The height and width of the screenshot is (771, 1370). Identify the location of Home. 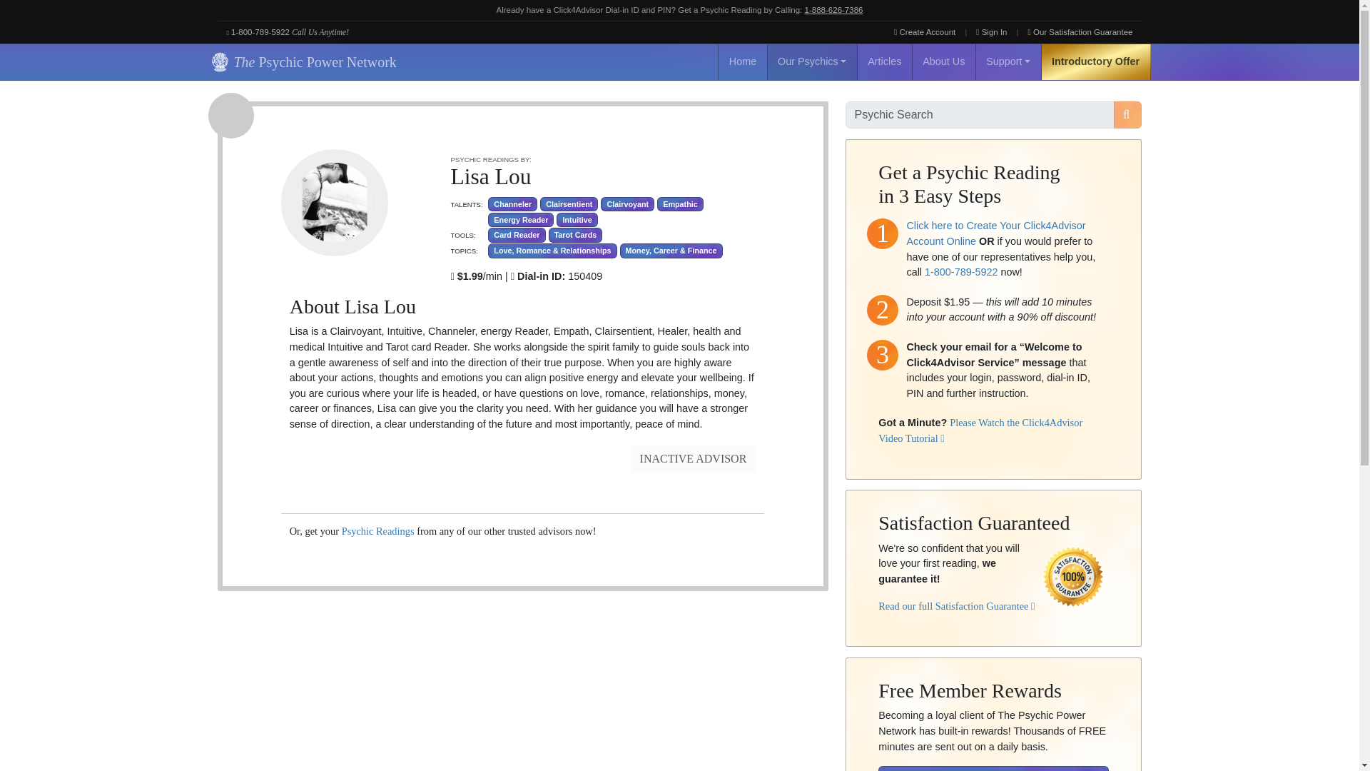
(742, 61).